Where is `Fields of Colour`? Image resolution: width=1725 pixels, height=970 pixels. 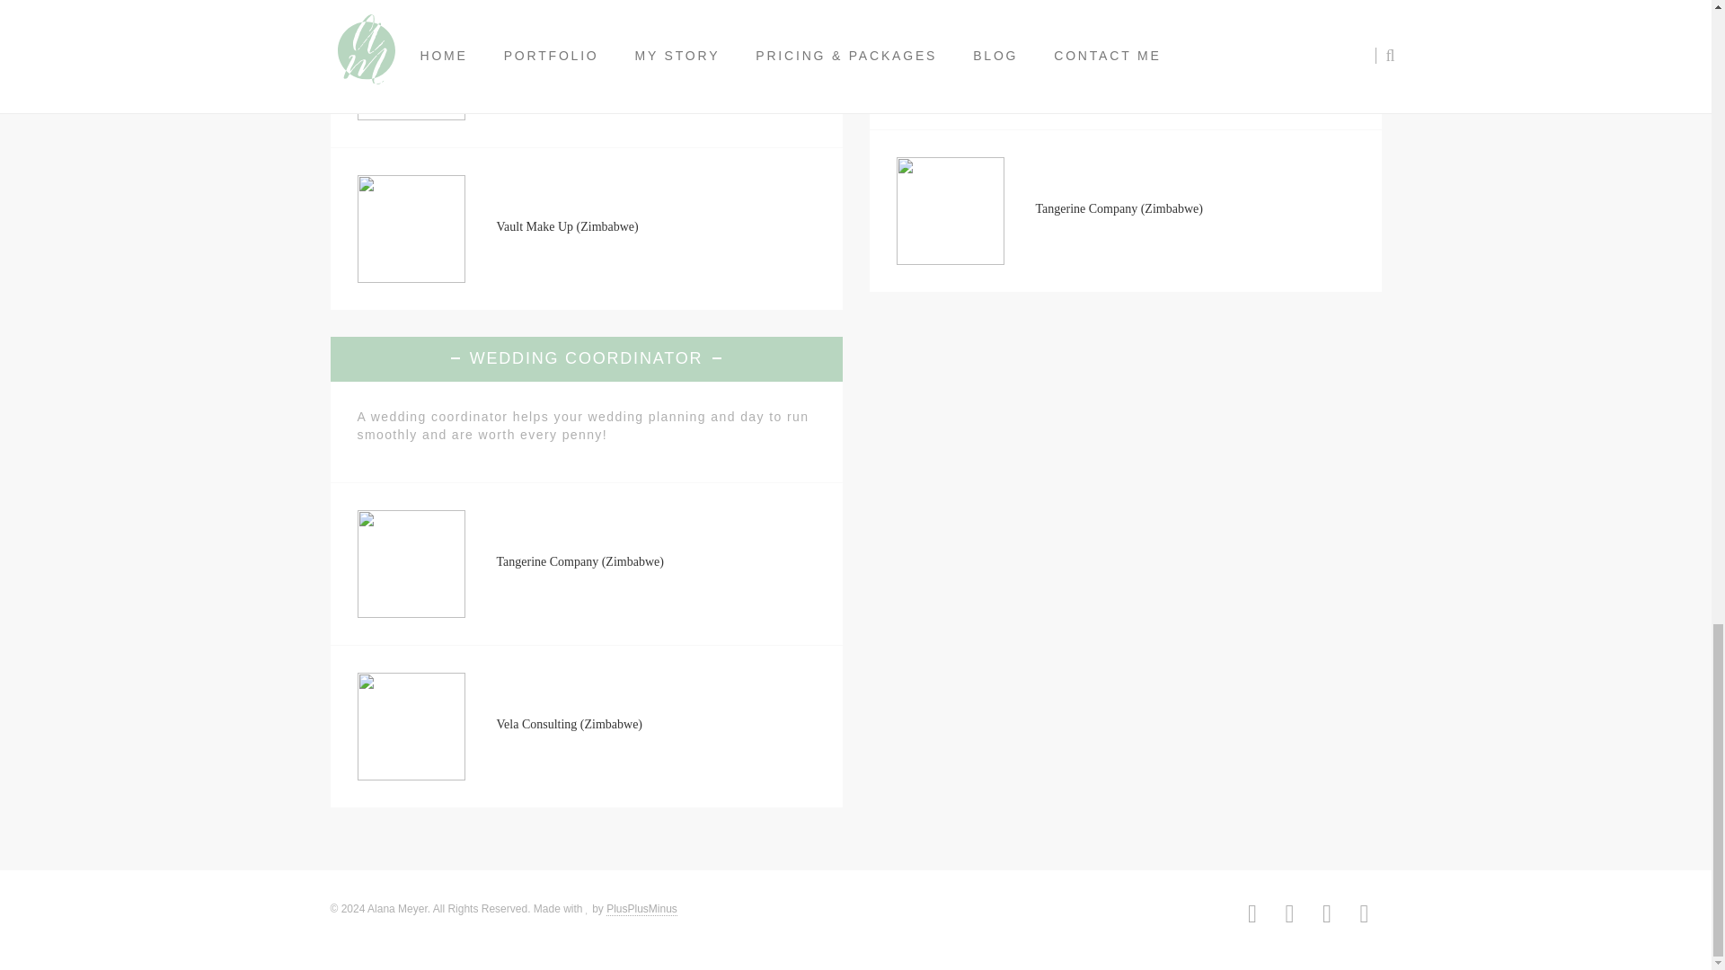 Fields of Colour is located at coordinates (1076, 47).